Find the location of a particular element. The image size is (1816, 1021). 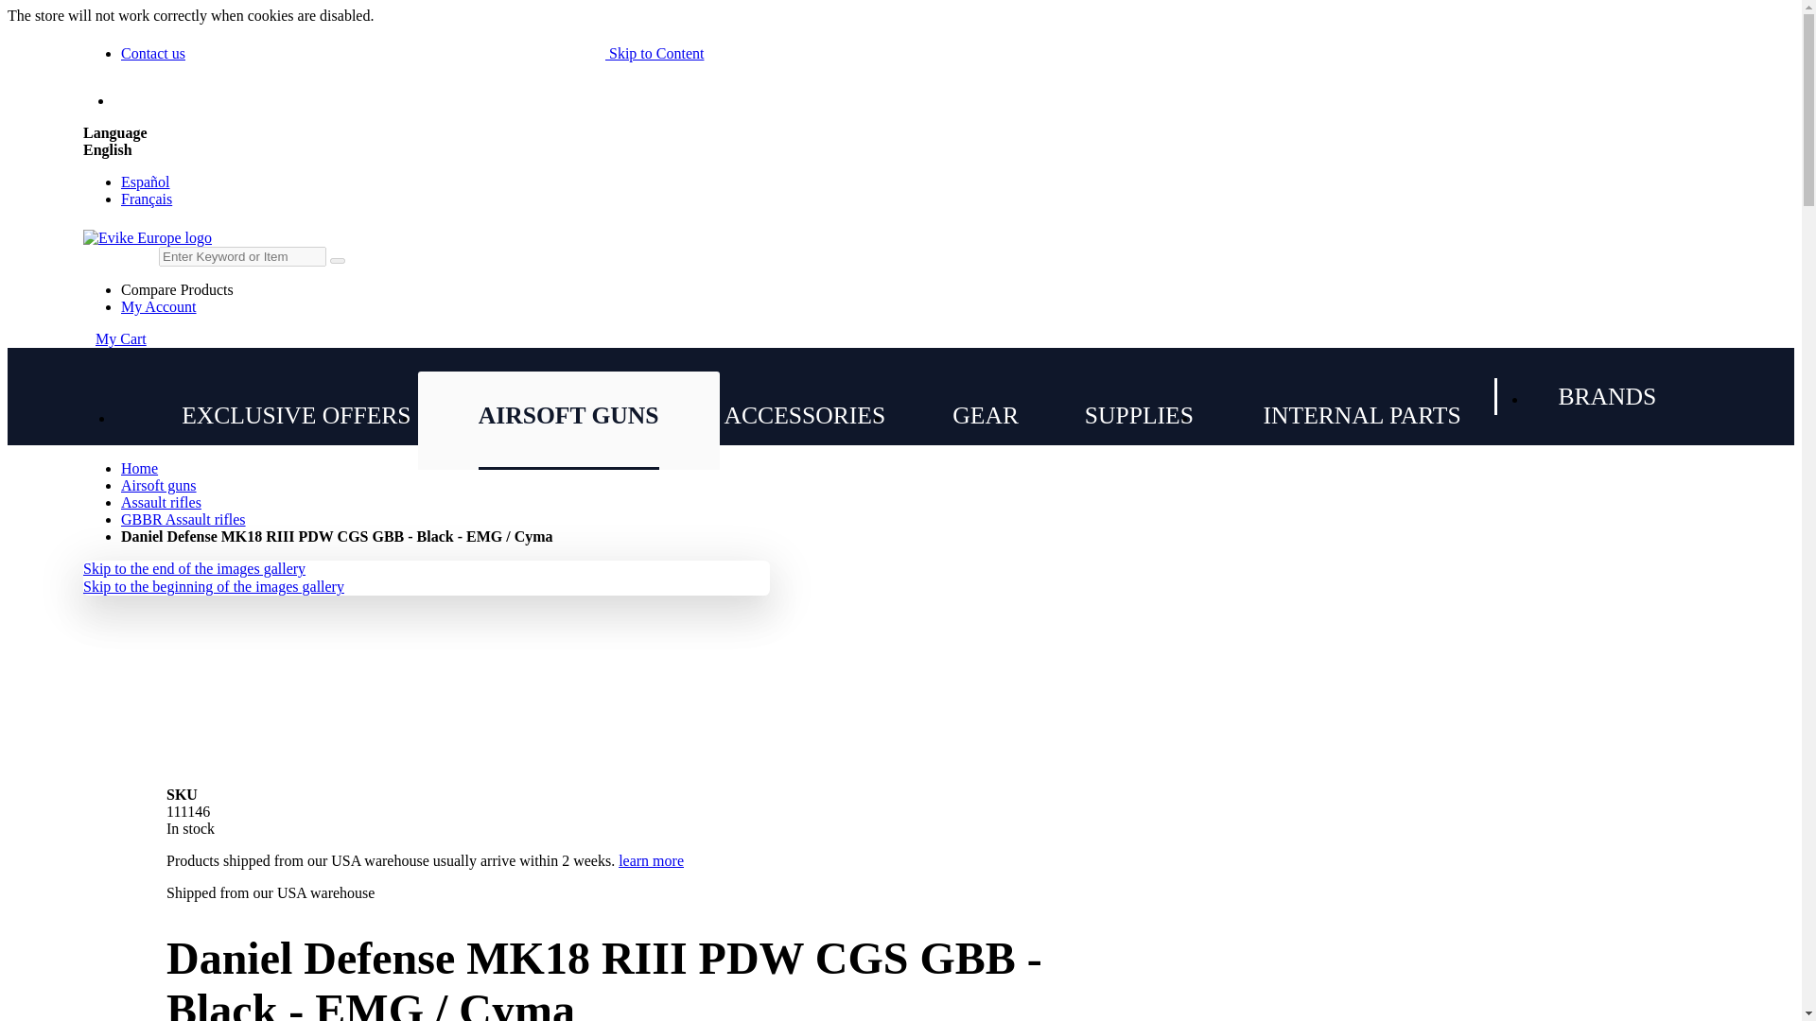

learn more is located at coordinates (651, 860).